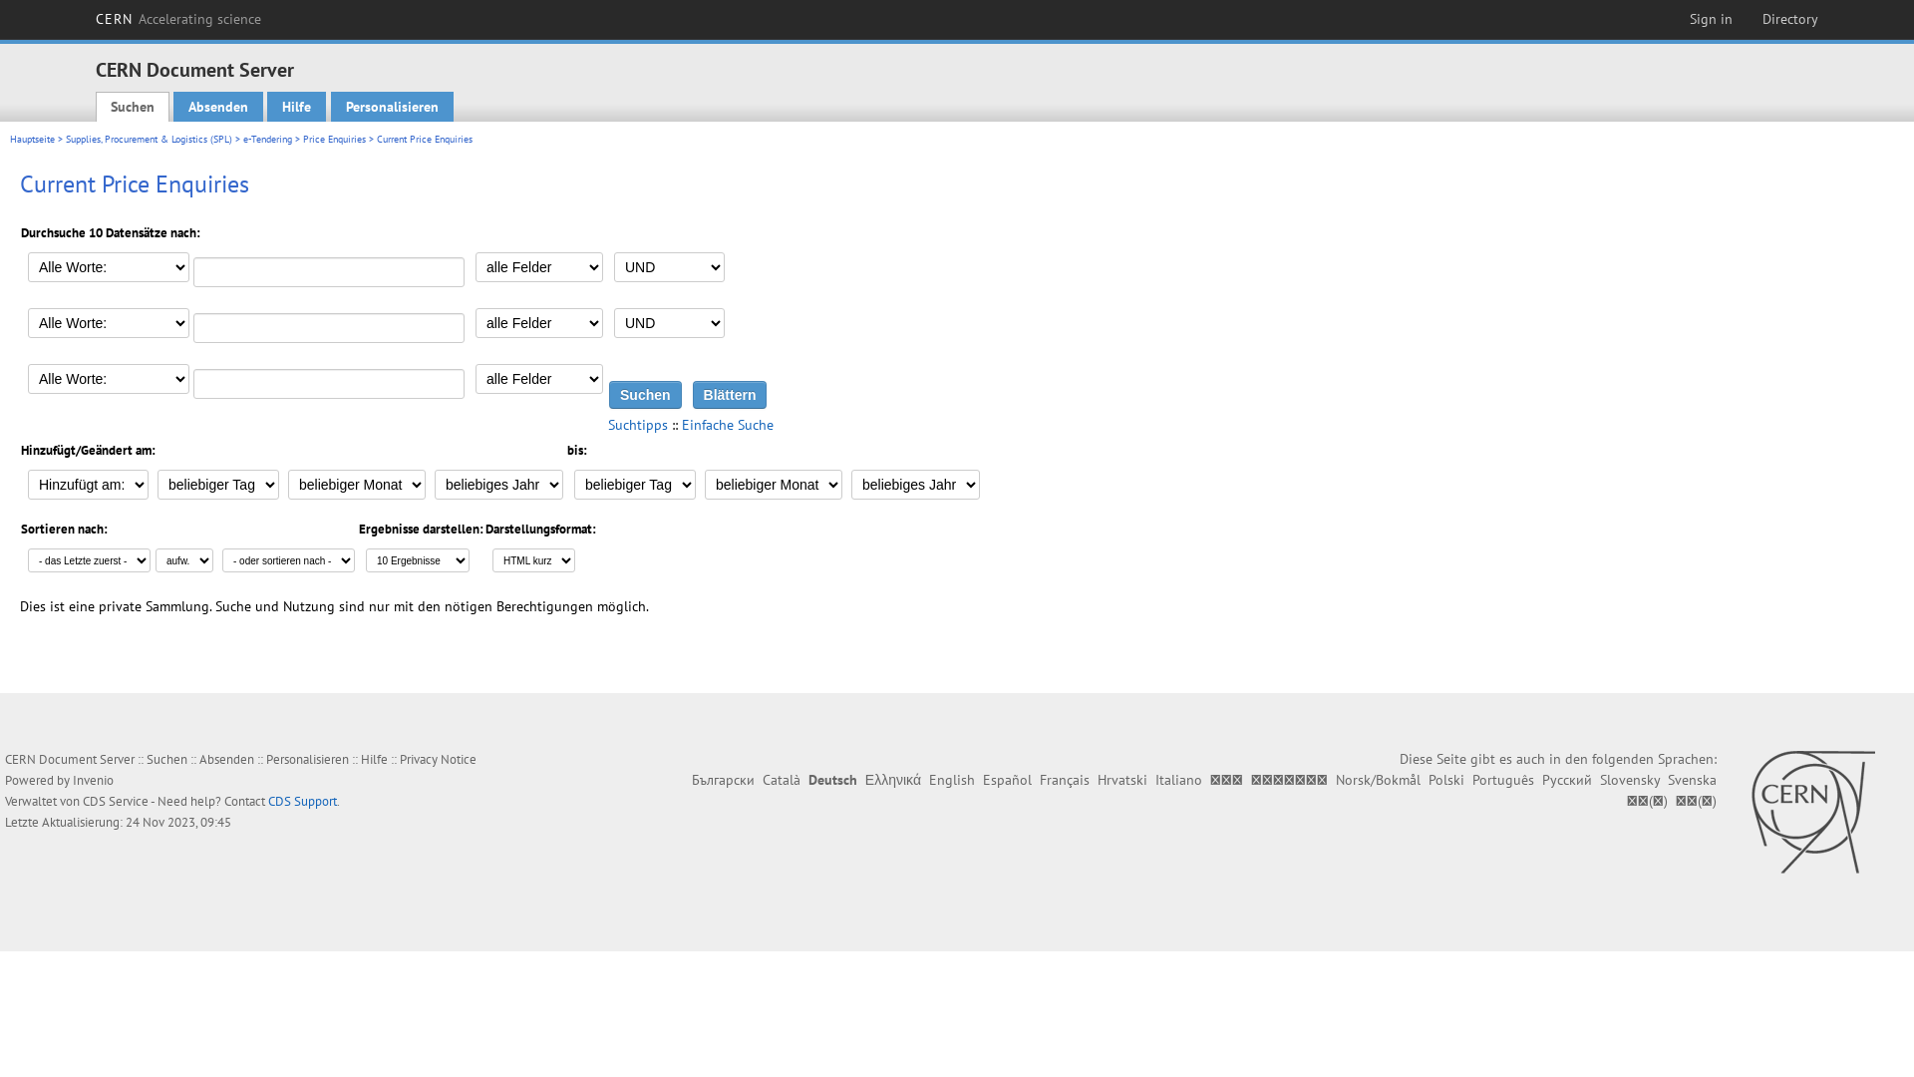 The width and height of the screenshot is (1914, 1077). Describe the element at coordinates (638, 425) in the screenshot. I see `Suchtipps` at that location.